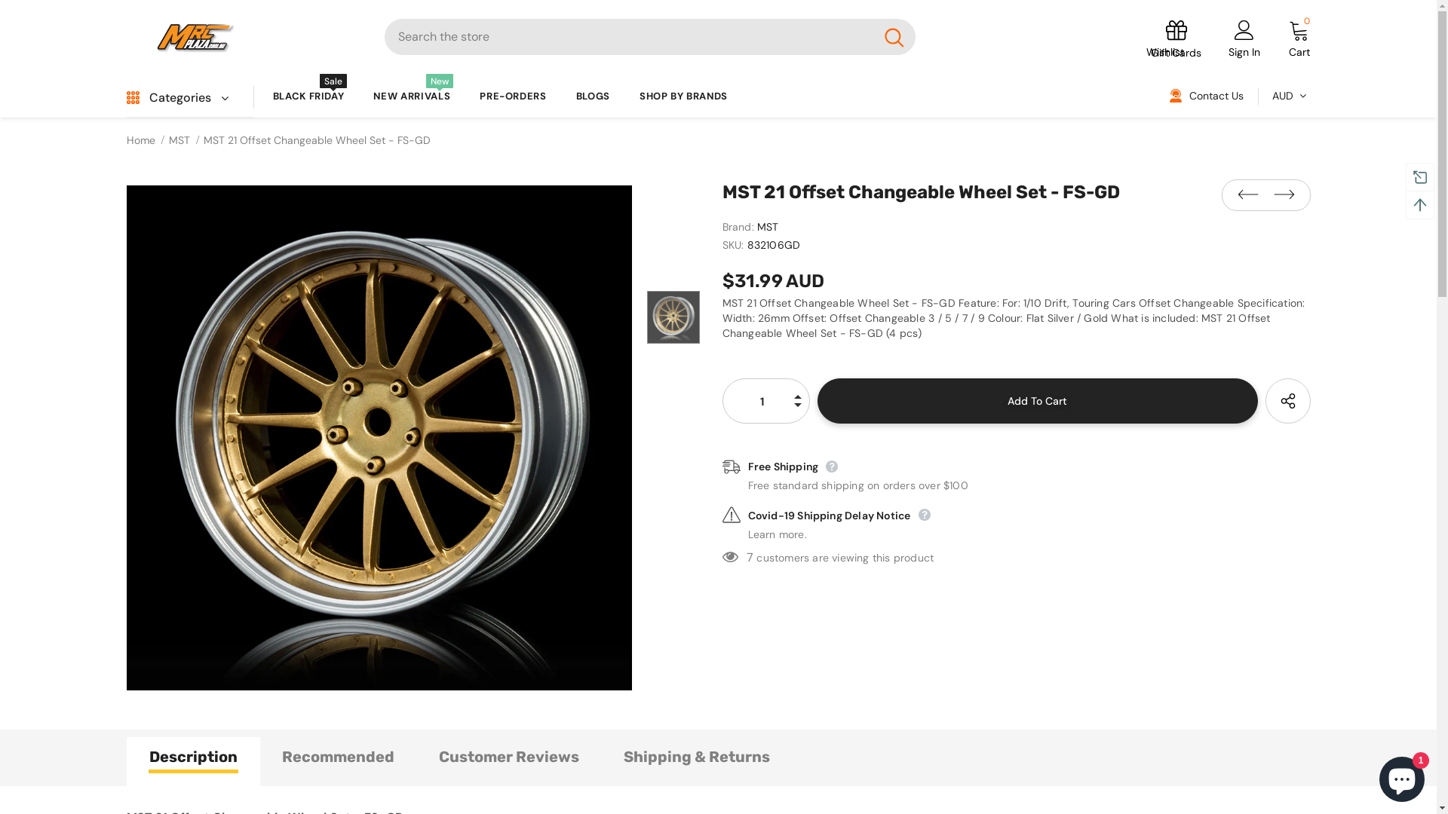 The height and width of the screenshot is (814, 1448). I want to click on MST, so click(179, 140).